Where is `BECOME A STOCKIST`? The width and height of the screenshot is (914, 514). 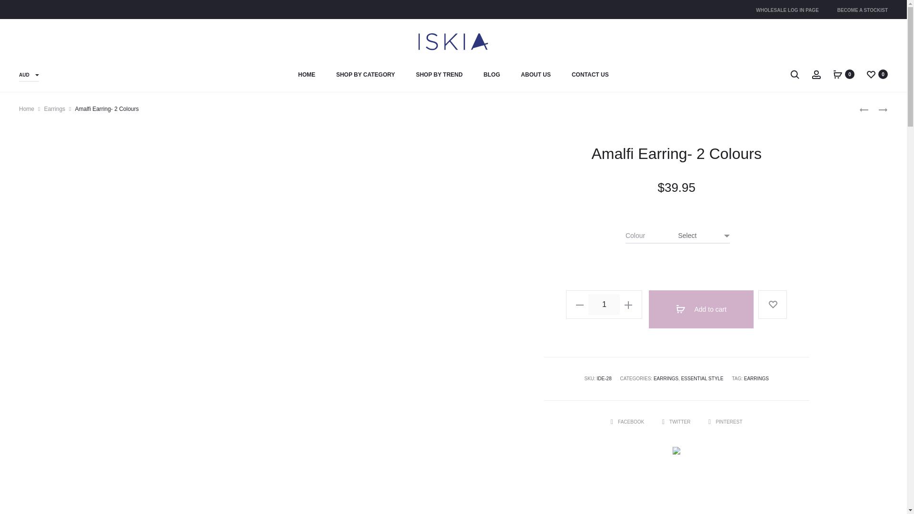 BECOME A STOCKIST is located at coordinates (862, 10).